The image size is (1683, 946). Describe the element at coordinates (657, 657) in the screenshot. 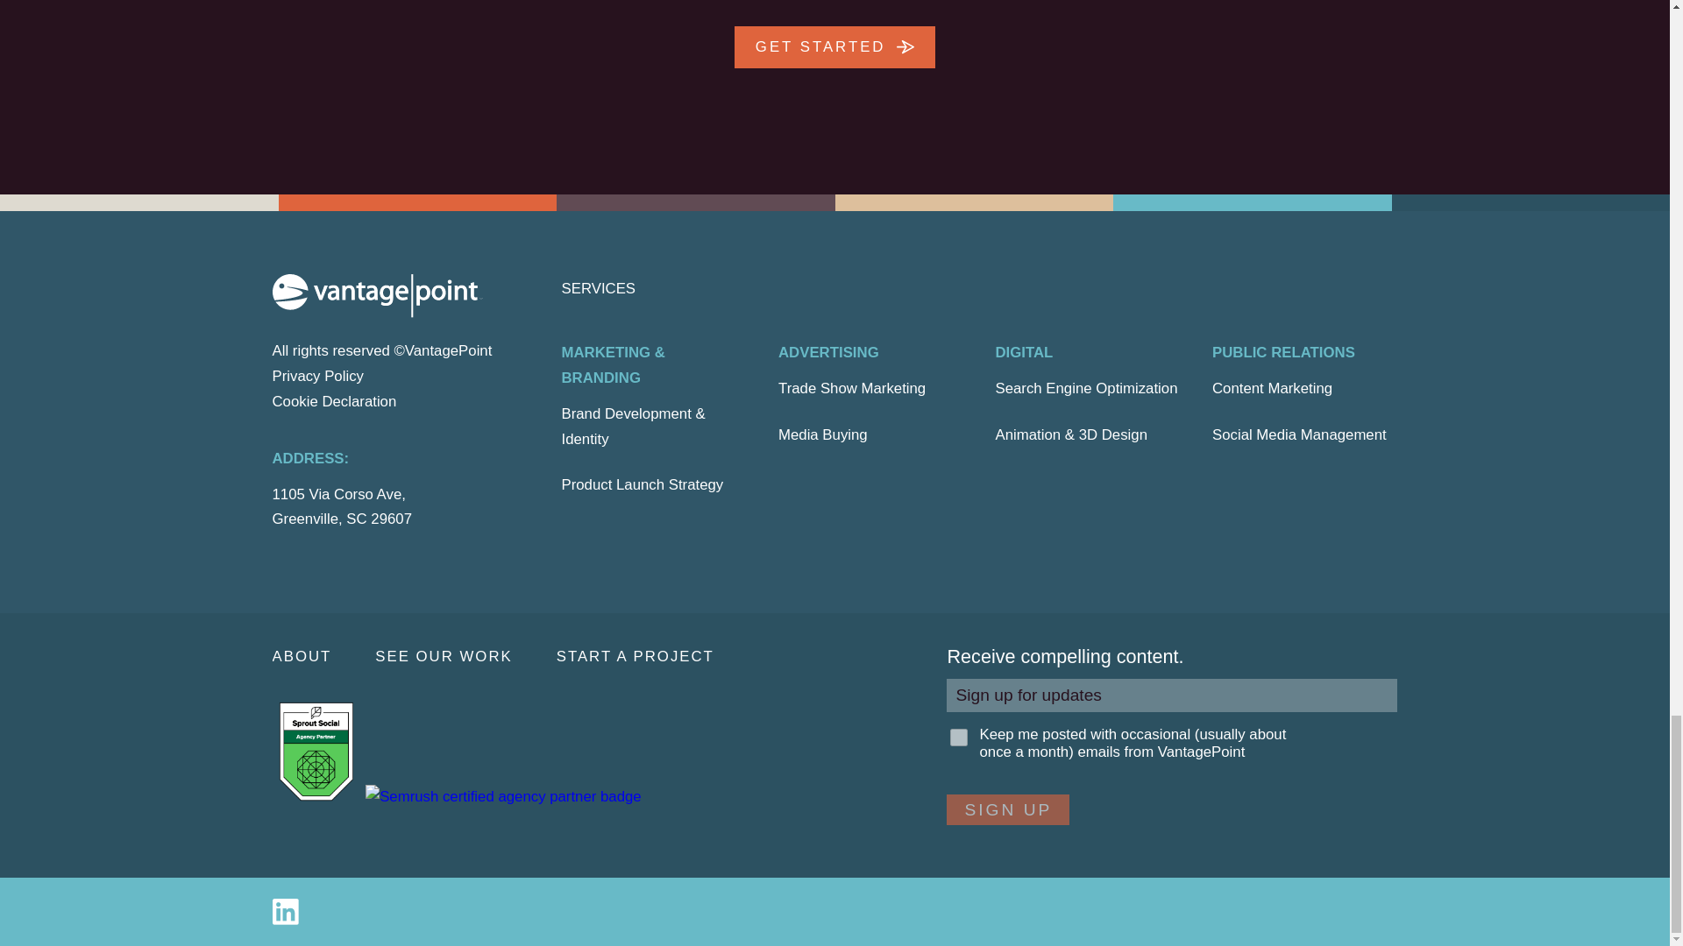

I see `START A PROJECT` at that location.